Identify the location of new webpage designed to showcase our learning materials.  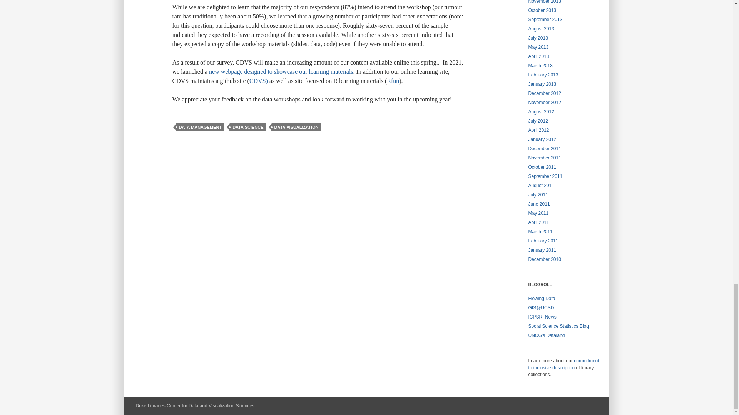
(281, 71).